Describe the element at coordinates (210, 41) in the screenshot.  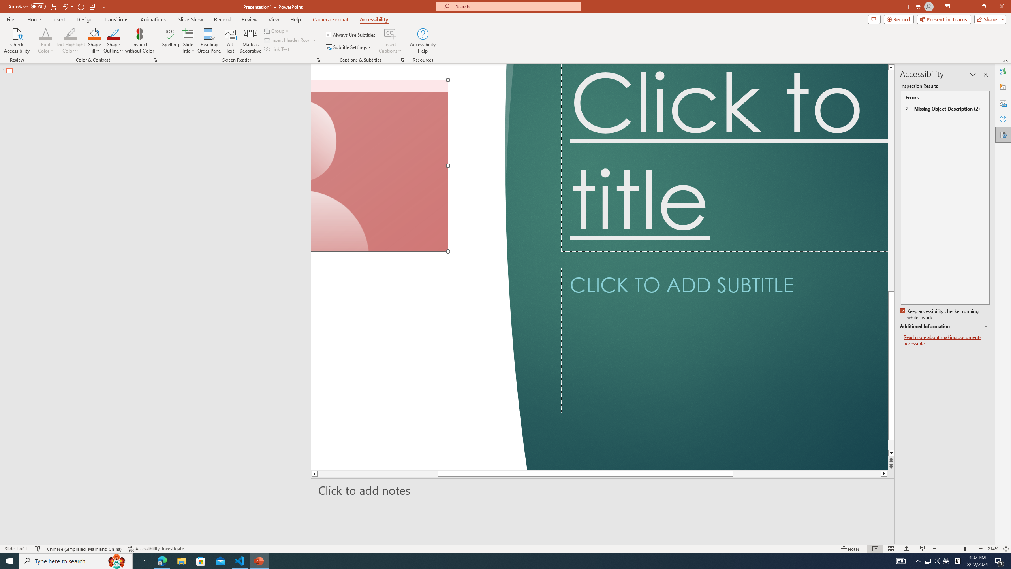
I see `Reading Order Pane` at that location.